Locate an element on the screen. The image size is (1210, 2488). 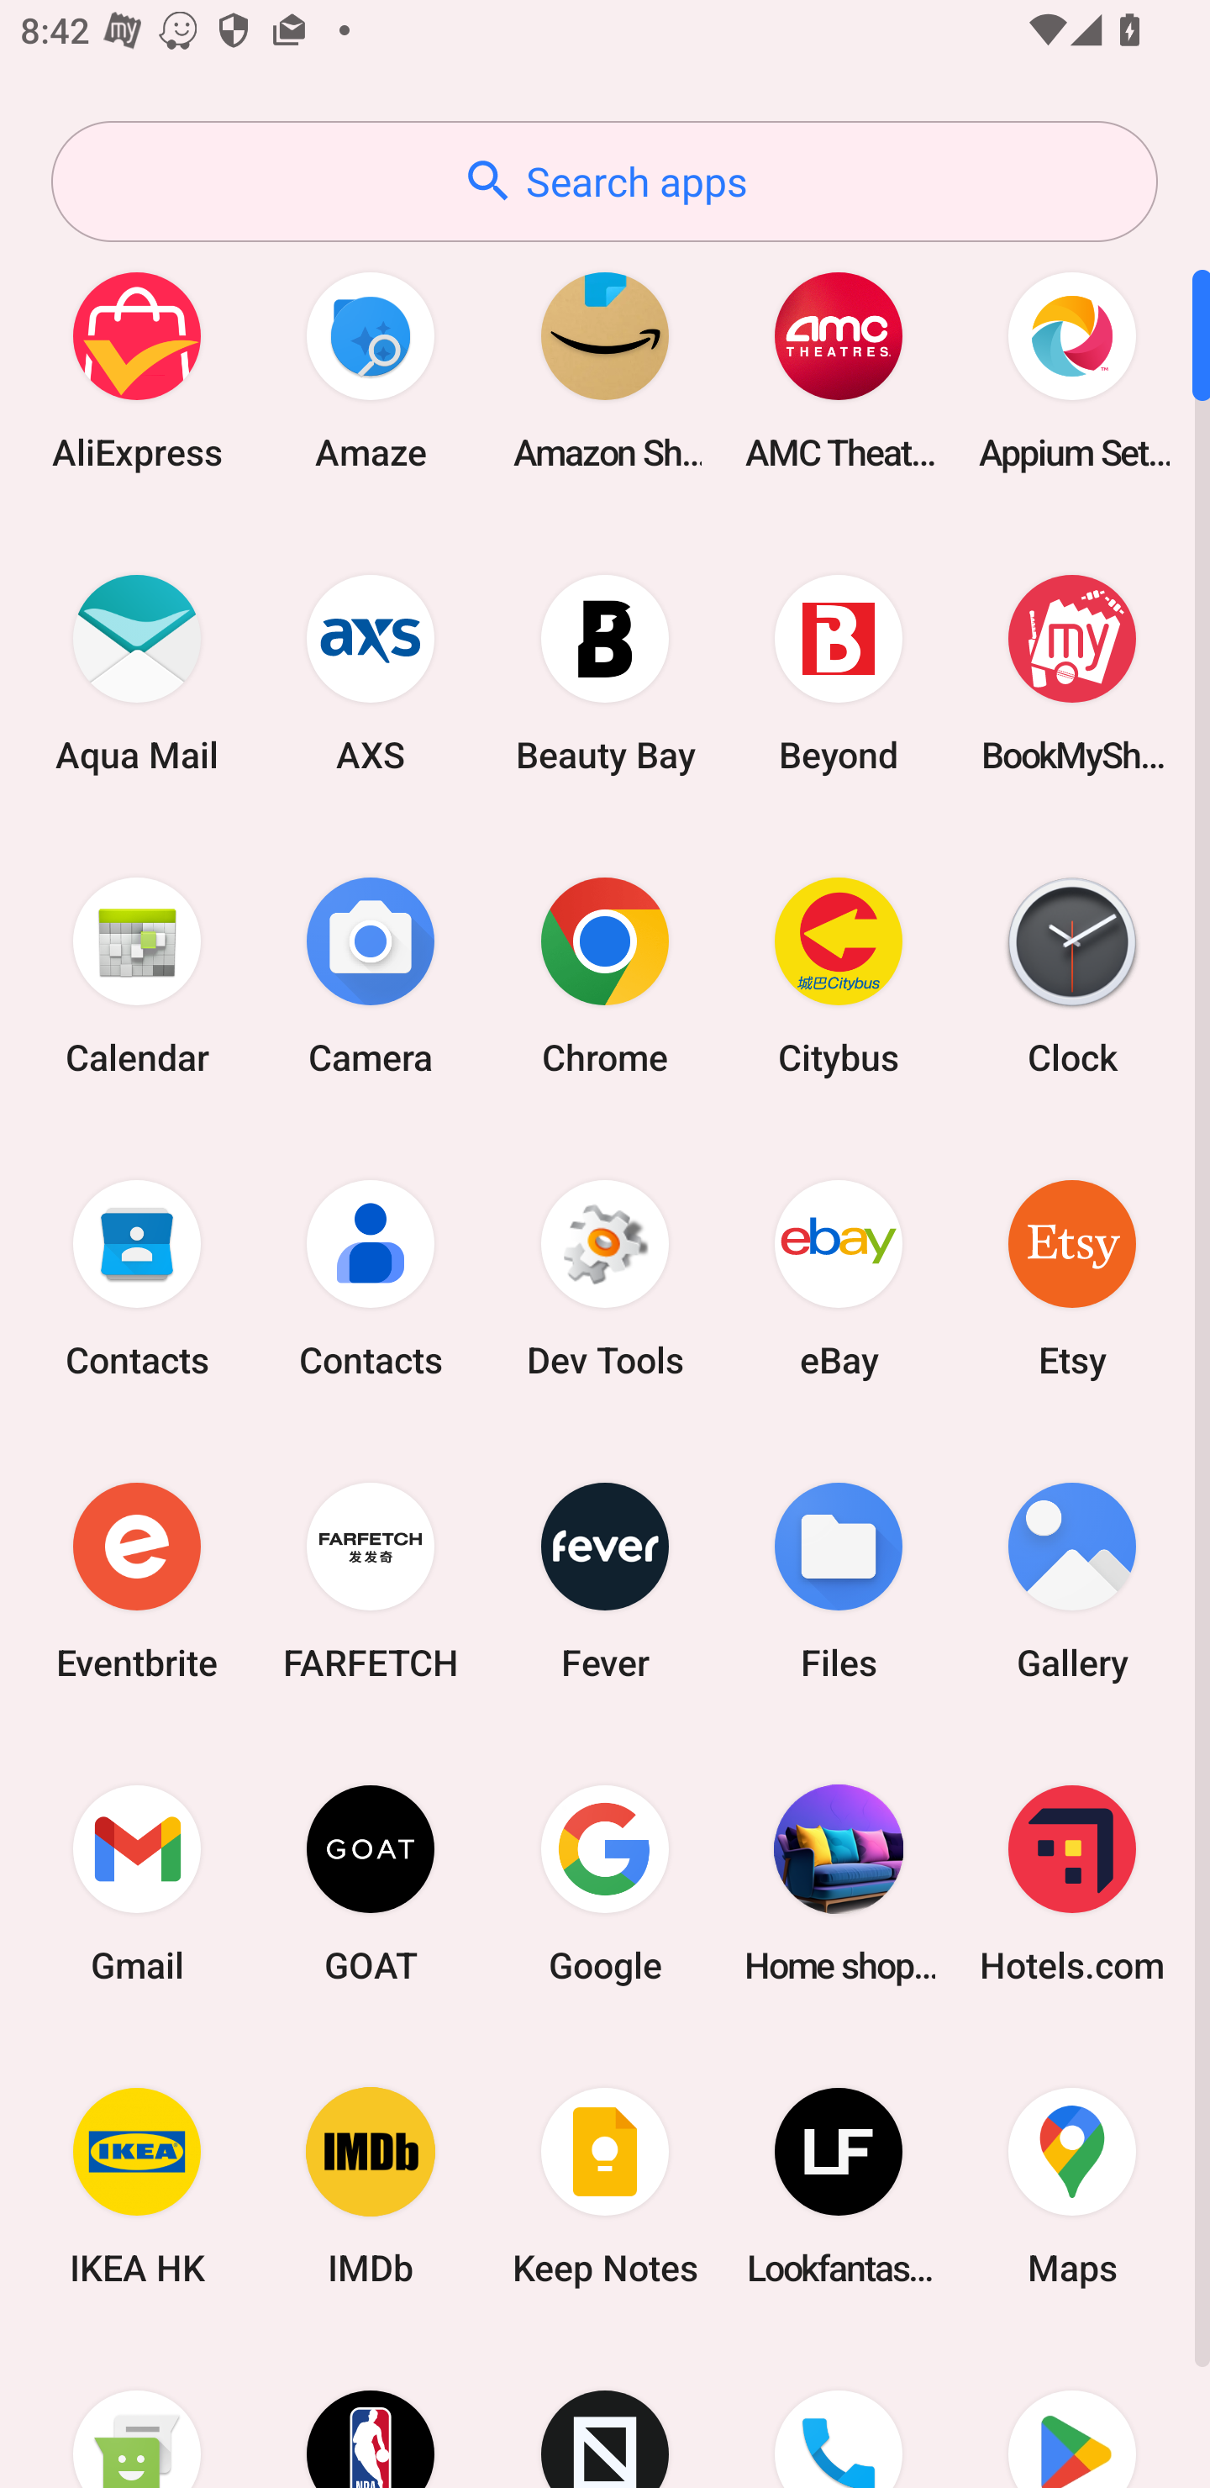
Clock is located at coordinates (1072, 975).